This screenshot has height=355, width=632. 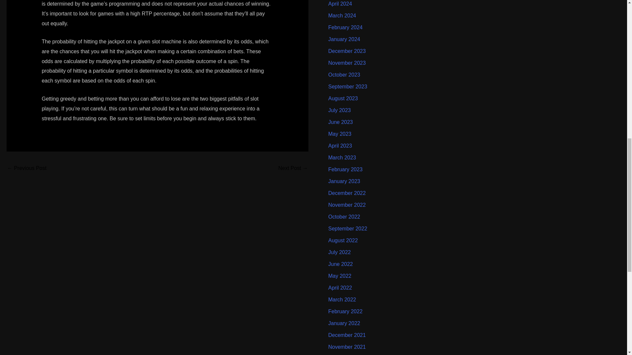 What do you see at coordinates (345, 169) in the screenshot?
I see `February 2023` at bounding box center [345, 169].